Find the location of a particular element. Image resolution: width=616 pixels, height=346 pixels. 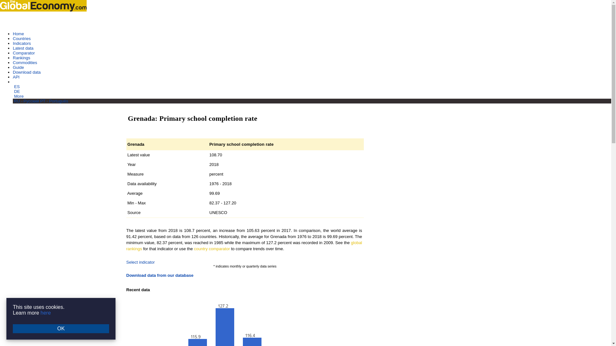

ES is located at coordinates (17, 86).